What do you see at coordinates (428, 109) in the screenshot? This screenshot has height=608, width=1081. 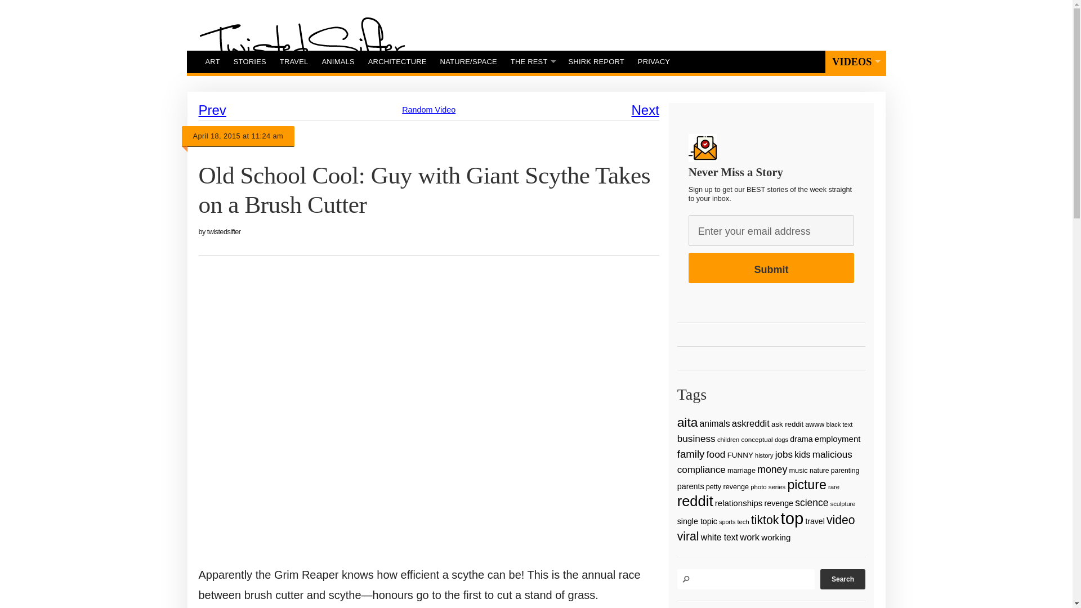 I see `Random Video` at bounding box center [428, 109].